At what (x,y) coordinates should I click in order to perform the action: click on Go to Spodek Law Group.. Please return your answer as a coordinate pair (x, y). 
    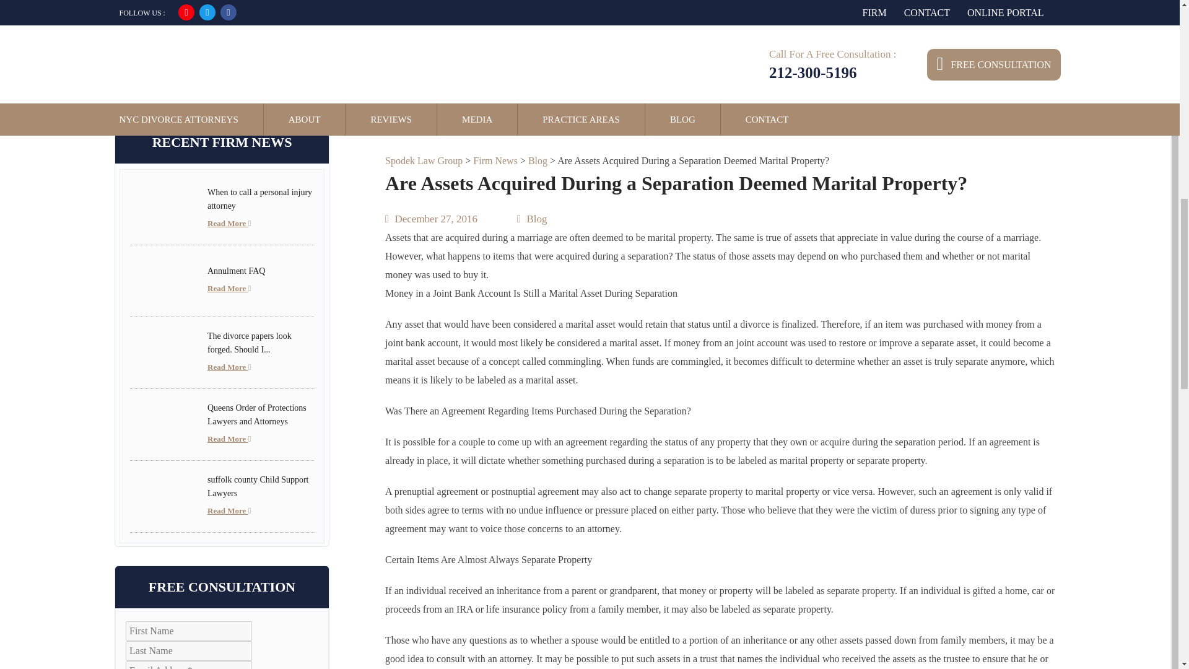
    Looking at the image, I should click on (424, 160).